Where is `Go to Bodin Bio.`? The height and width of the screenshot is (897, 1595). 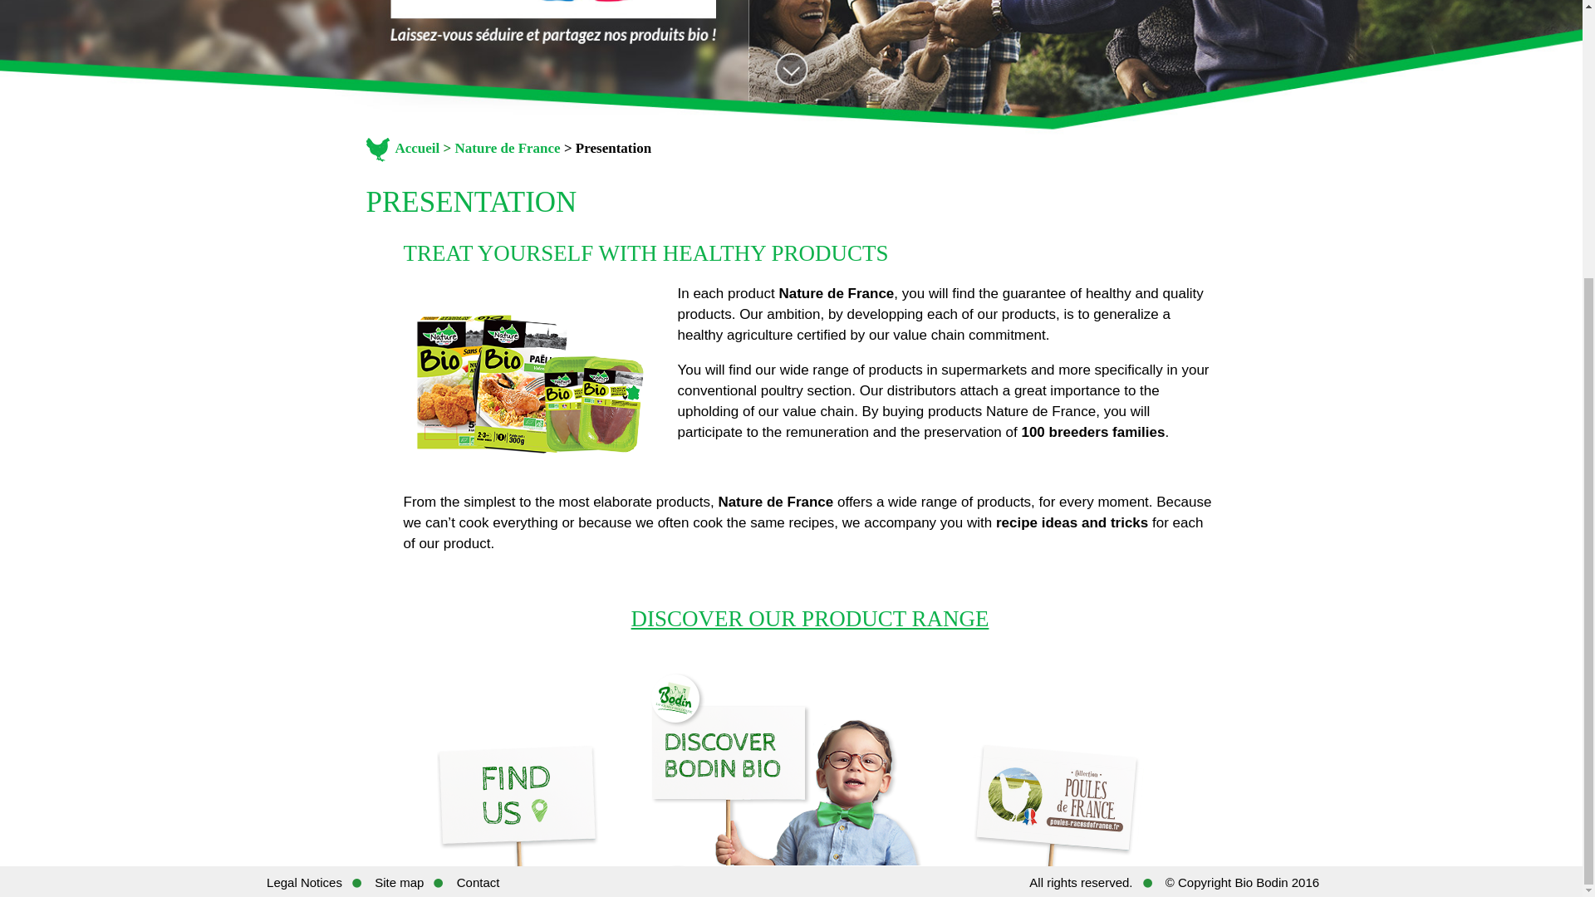
Go to Bodin Bio. is located at coordinates (402, 148).